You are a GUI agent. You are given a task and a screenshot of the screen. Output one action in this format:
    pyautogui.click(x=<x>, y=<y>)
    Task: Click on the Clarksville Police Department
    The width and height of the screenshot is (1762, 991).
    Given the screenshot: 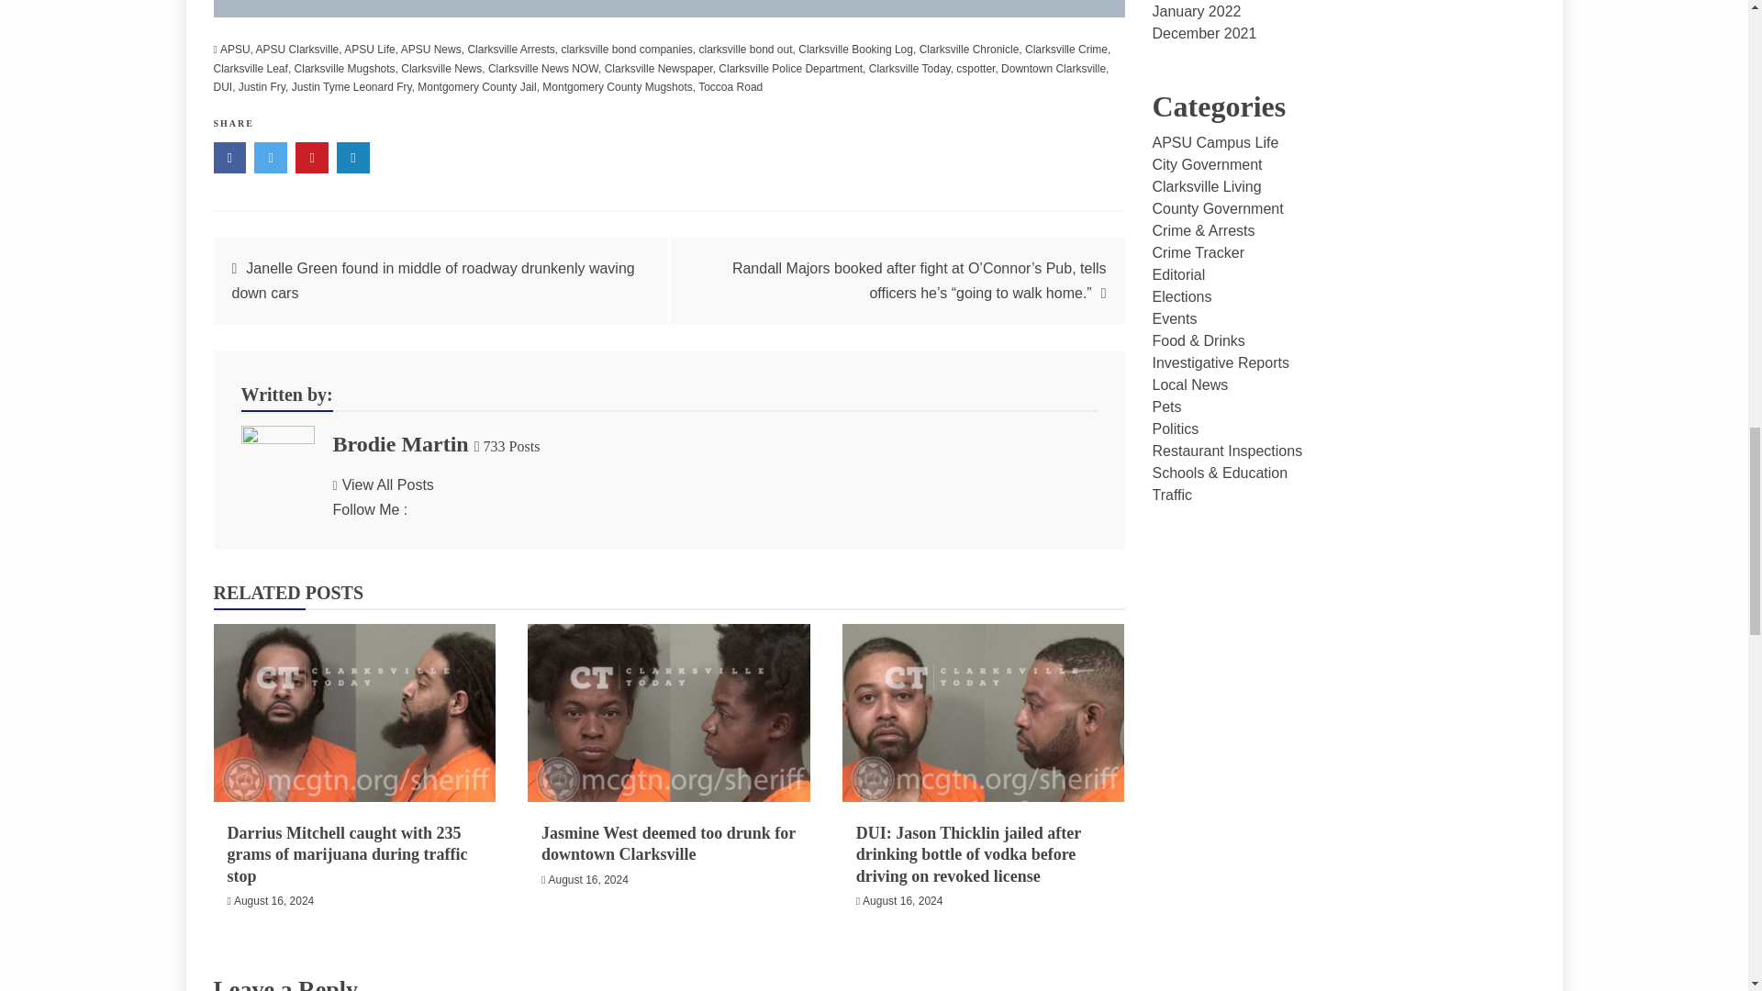 What is the action you would take?
    pyautogui.click(x=791, y=69)
    